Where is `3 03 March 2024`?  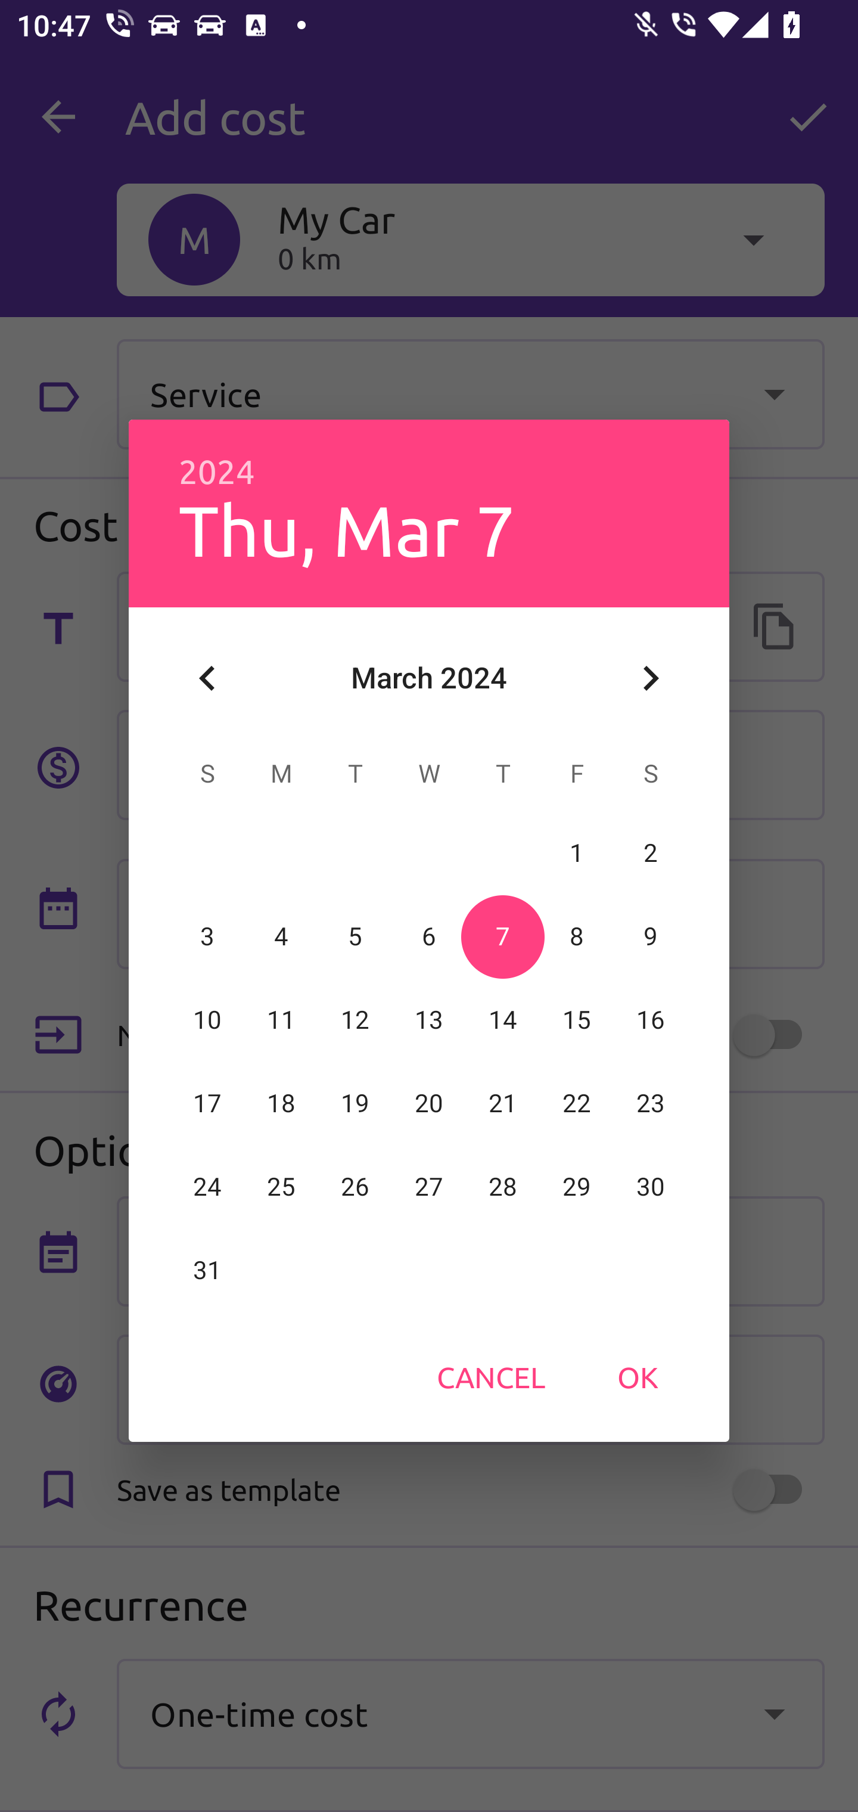
3 03 March 2024 is located at coordinates (207, 936).